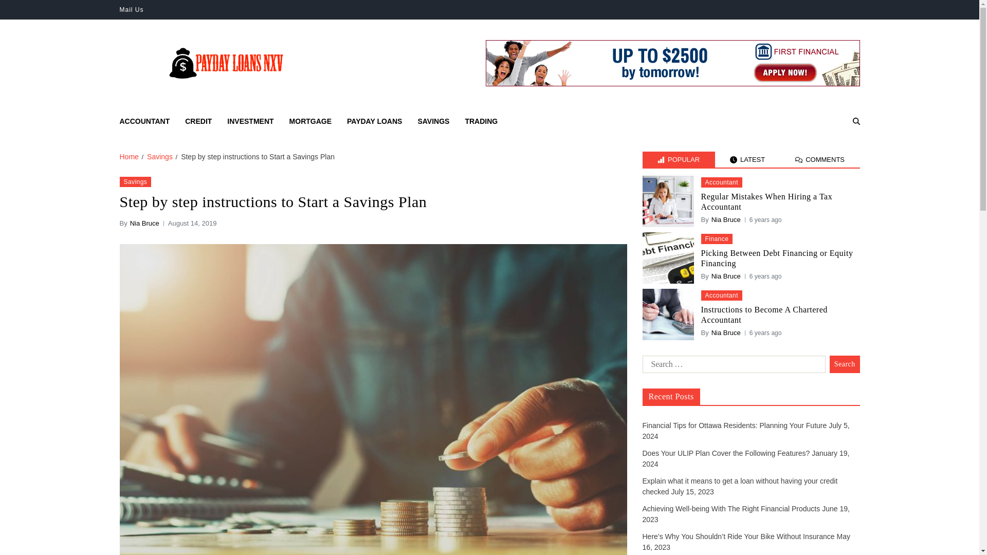 Image resolution: width=987 pixels, height=555 pixels. What do you see at coordinates (726, 276) in the screenshot?
I see `Nia Bruce` at bounding box center [726, 276].